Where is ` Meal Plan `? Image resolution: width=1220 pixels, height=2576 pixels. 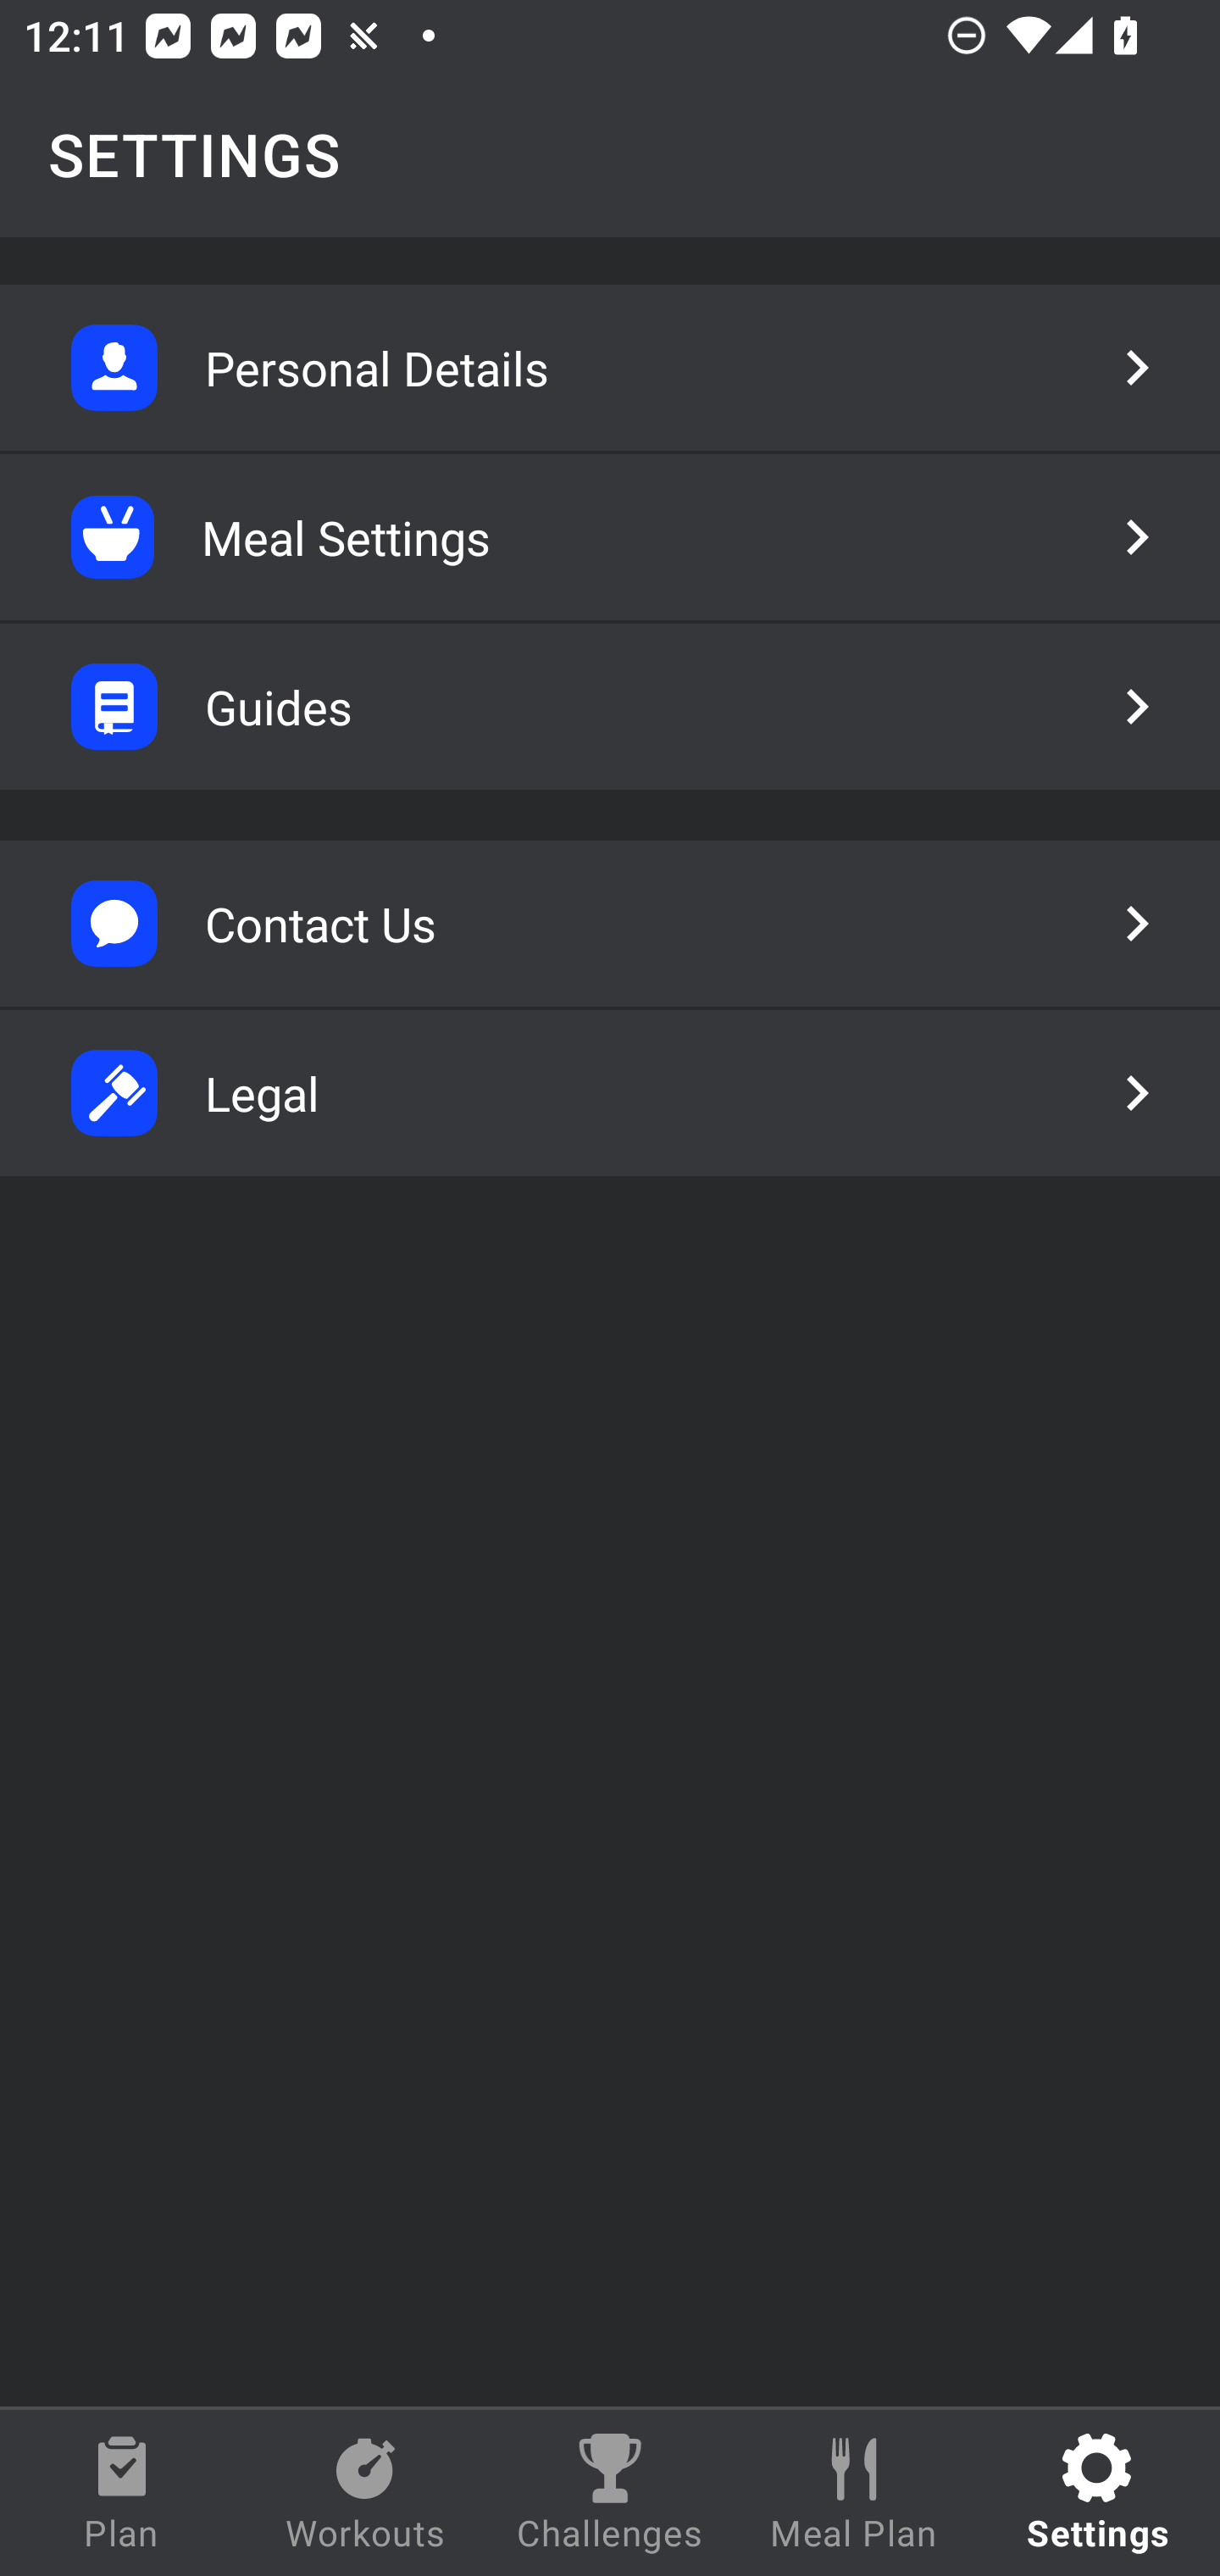  Meal Plan  is located at coordinates (854, 2493).